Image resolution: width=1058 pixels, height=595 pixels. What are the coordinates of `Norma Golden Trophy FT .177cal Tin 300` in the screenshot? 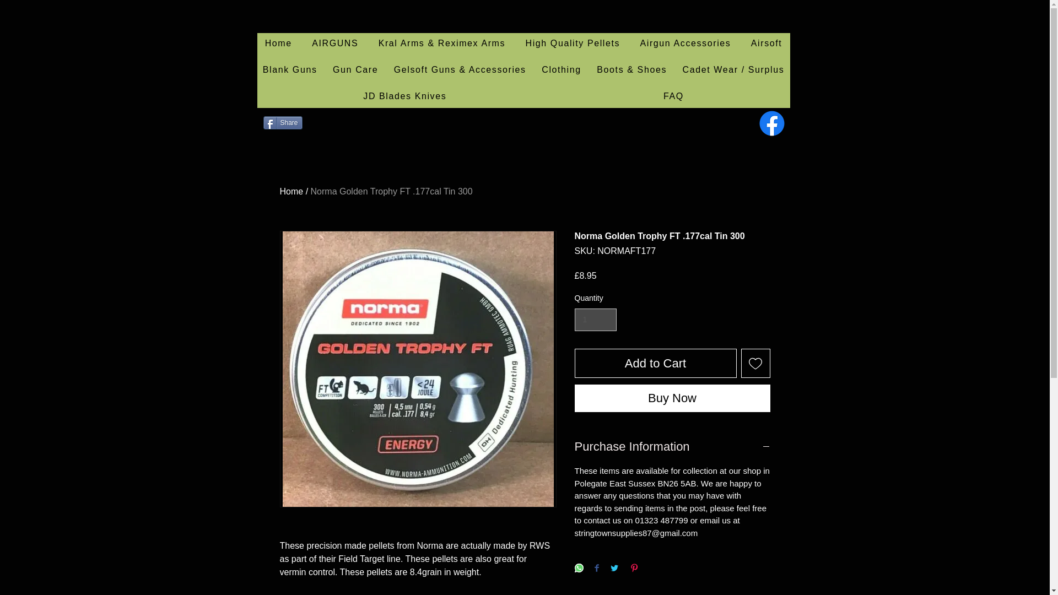 It's located at (392, 192).